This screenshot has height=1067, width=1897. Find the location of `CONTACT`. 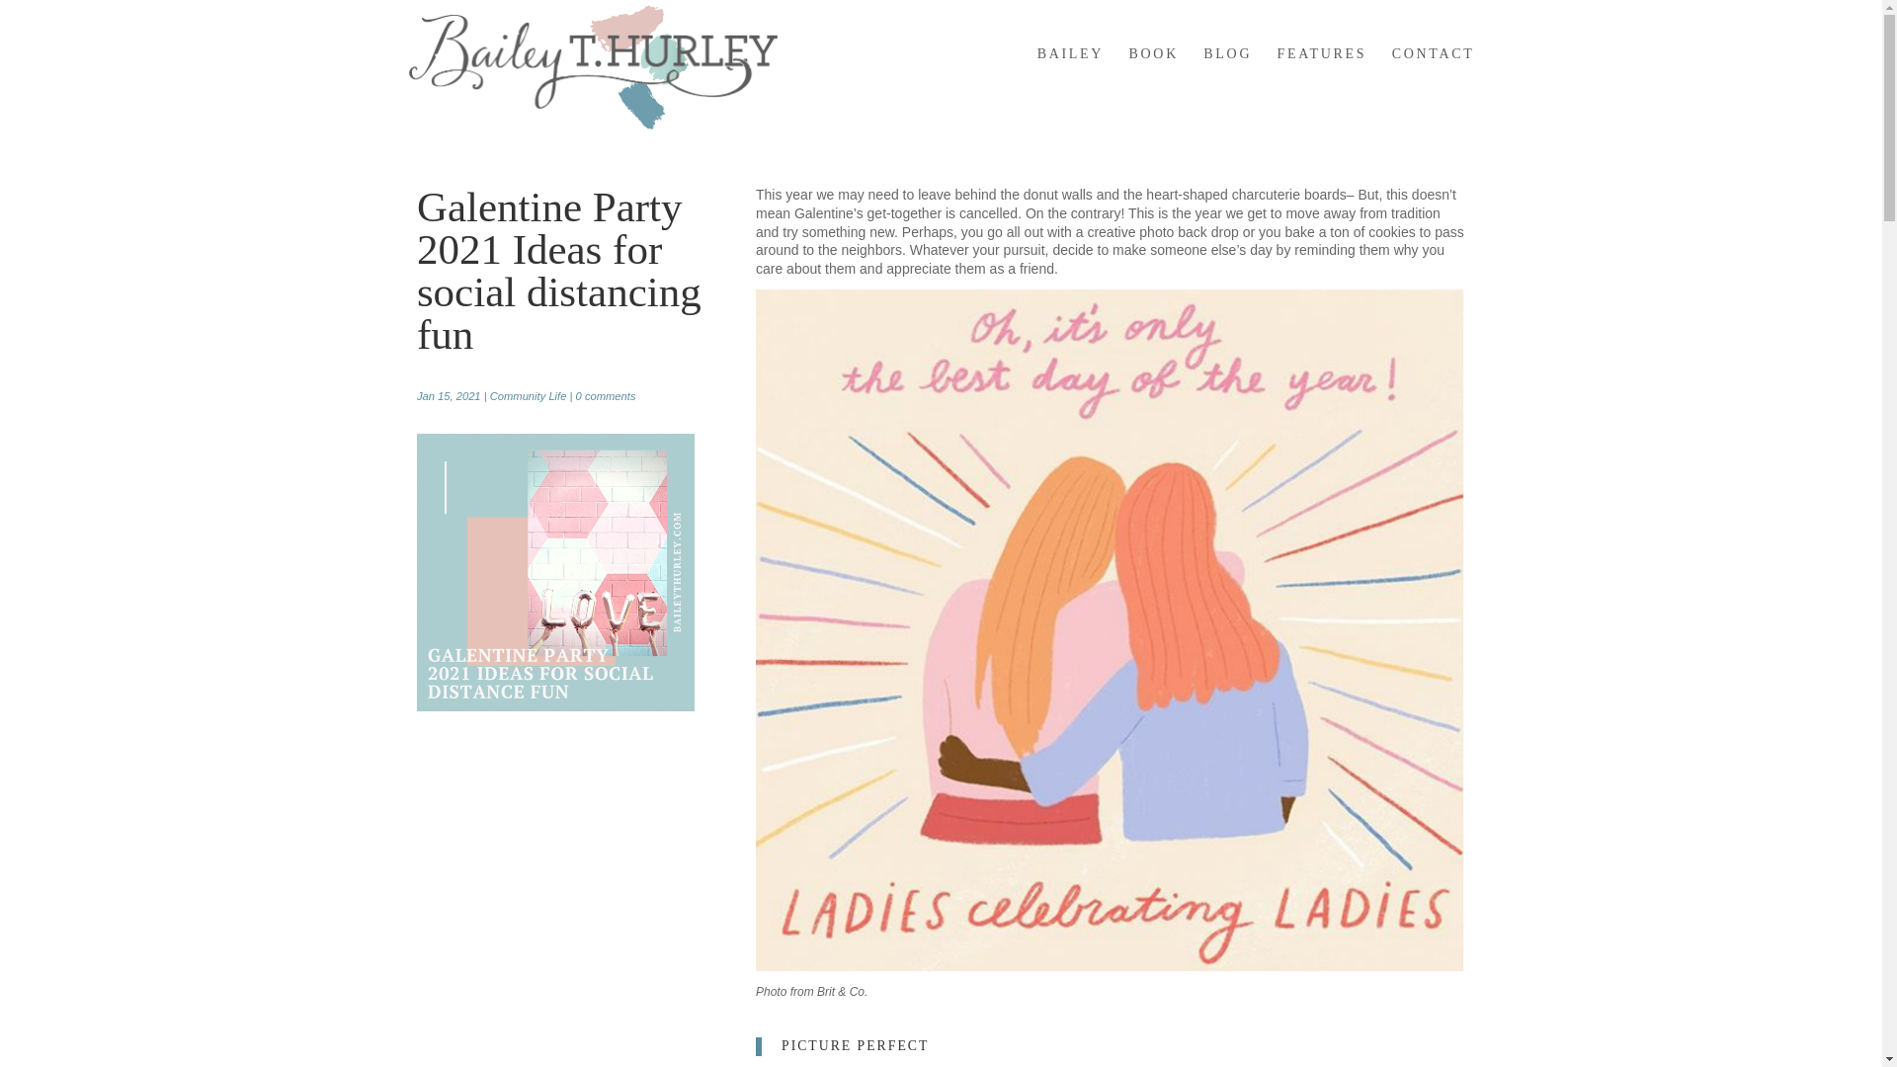

CONTACT is located at coordinates (1434, 70).